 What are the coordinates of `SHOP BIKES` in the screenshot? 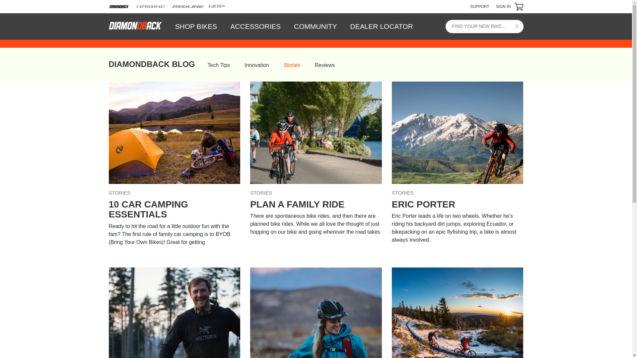 It's located at (196, 27).